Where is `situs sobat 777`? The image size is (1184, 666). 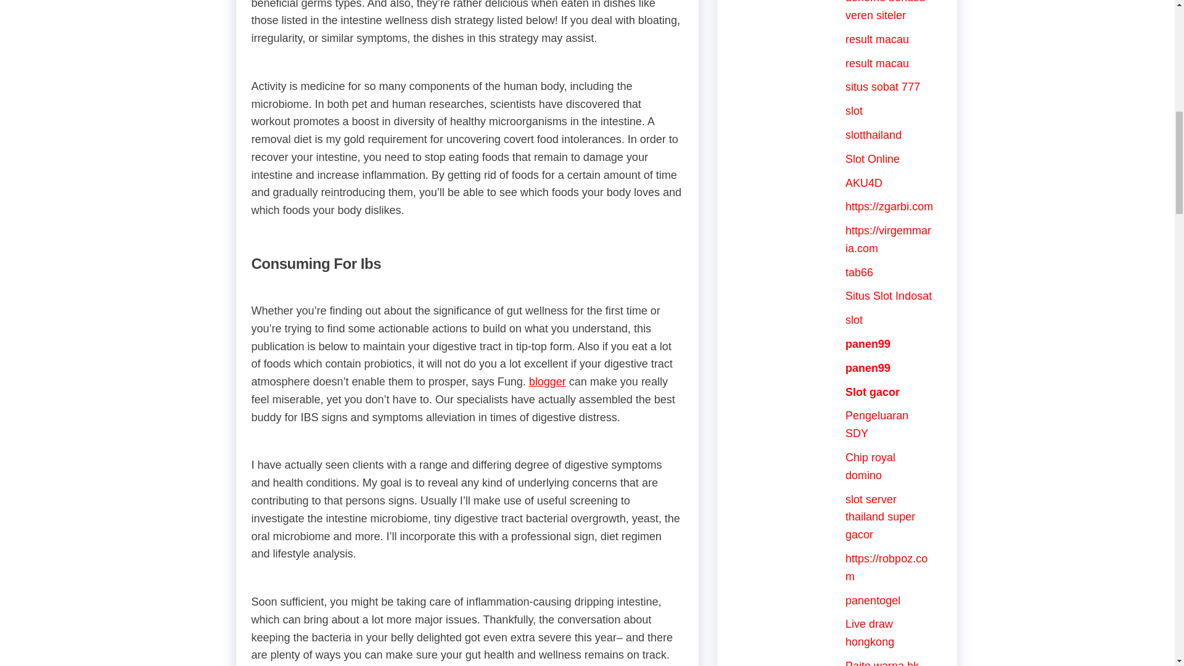 situs sobat 777 is located at coordinates (882, 86).